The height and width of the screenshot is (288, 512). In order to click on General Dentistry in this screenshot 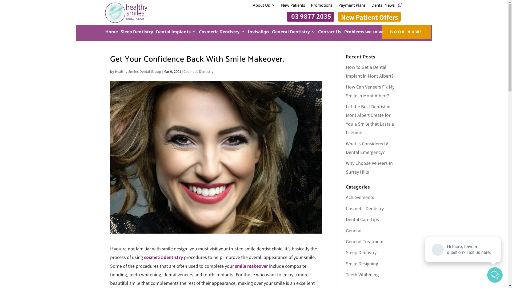, I will do `click(294, 33)`.